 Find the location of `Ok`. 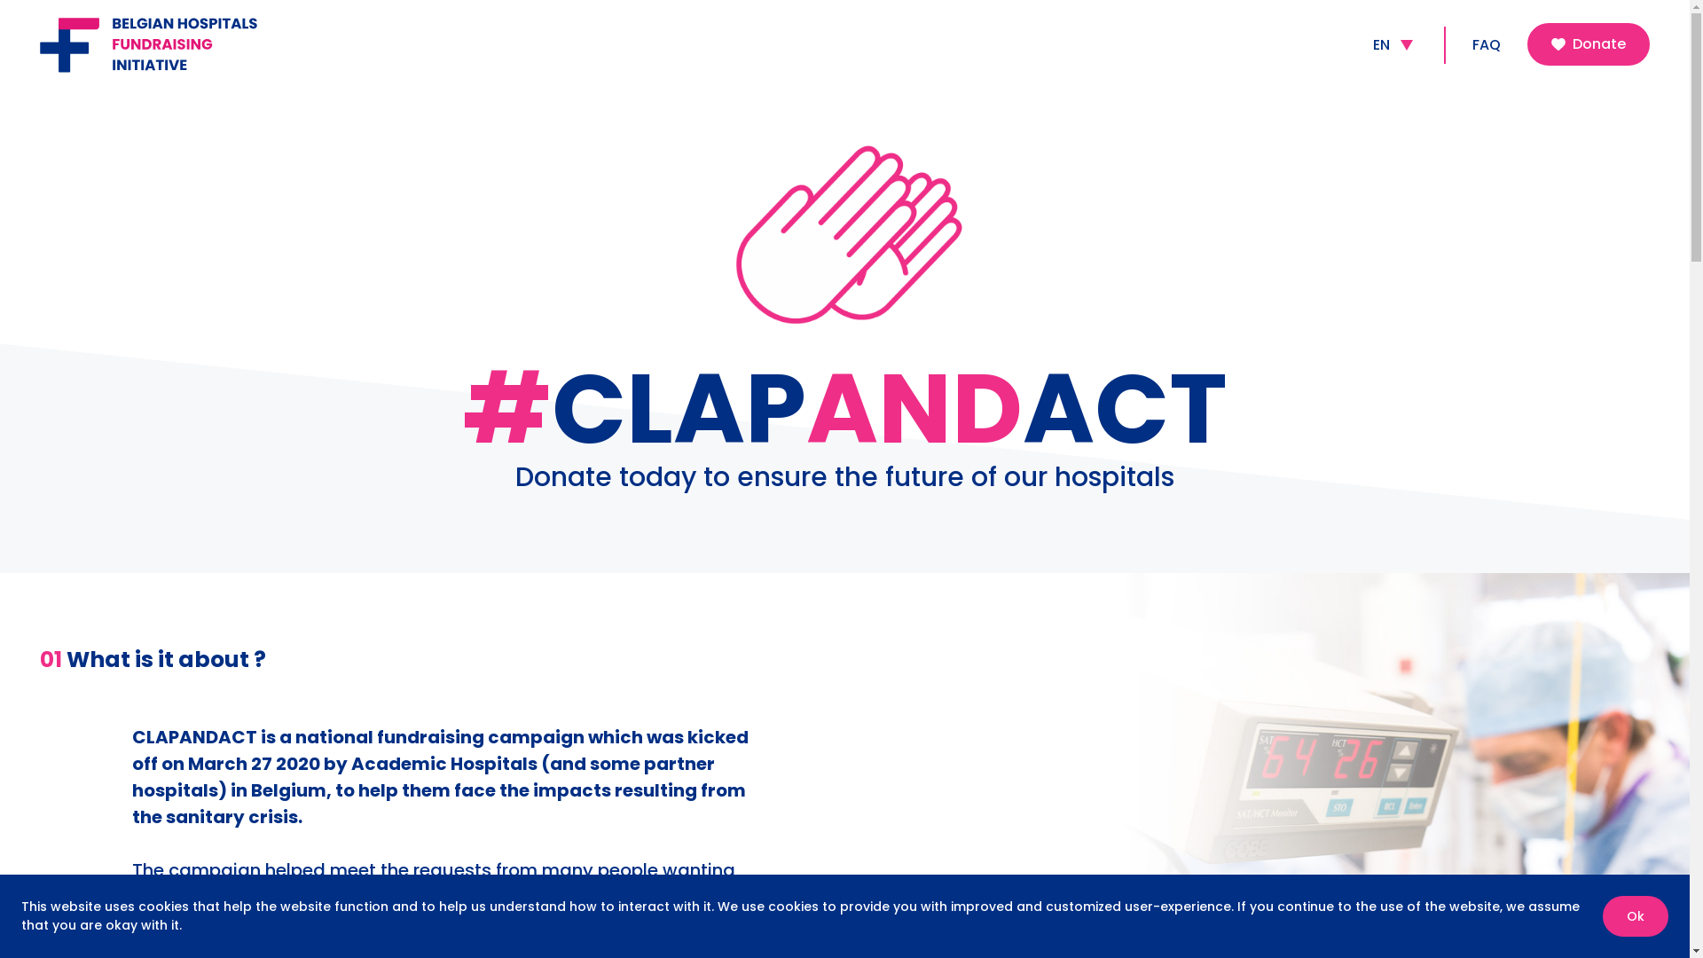

Ok is located at coordinates (1636, 916).